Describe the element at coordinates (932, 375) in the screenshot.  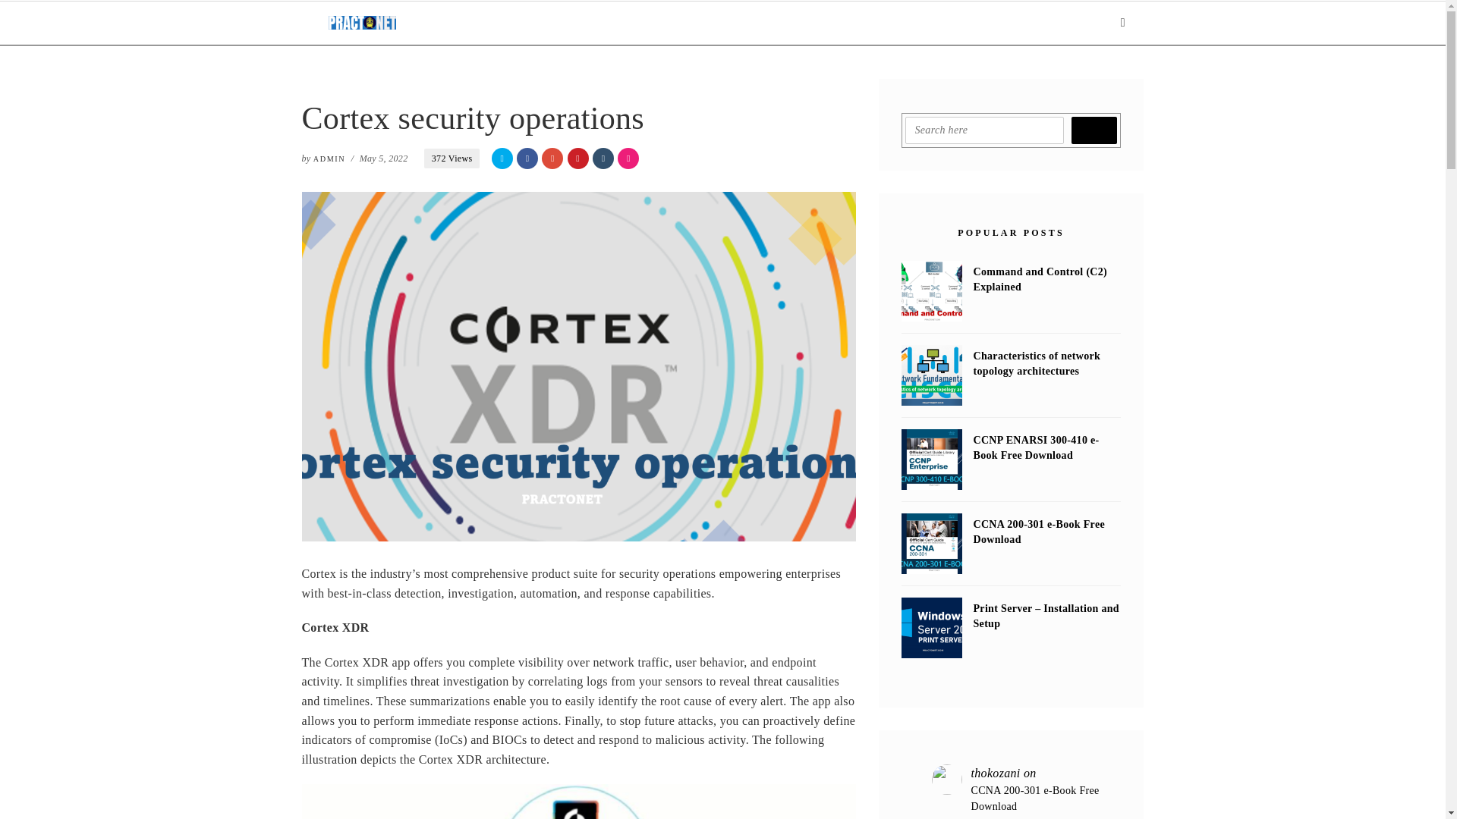
I see `Characteristics of network topology architectures` at that location.